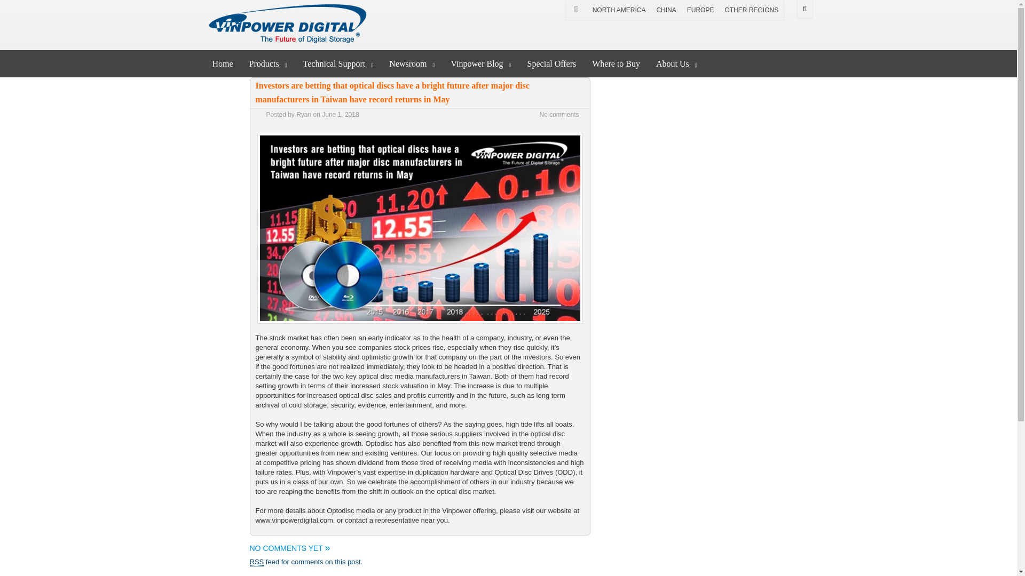 Image resolution: width=1025 pixels, height=576 pixels. I want to click on Home, so click(222, 63).